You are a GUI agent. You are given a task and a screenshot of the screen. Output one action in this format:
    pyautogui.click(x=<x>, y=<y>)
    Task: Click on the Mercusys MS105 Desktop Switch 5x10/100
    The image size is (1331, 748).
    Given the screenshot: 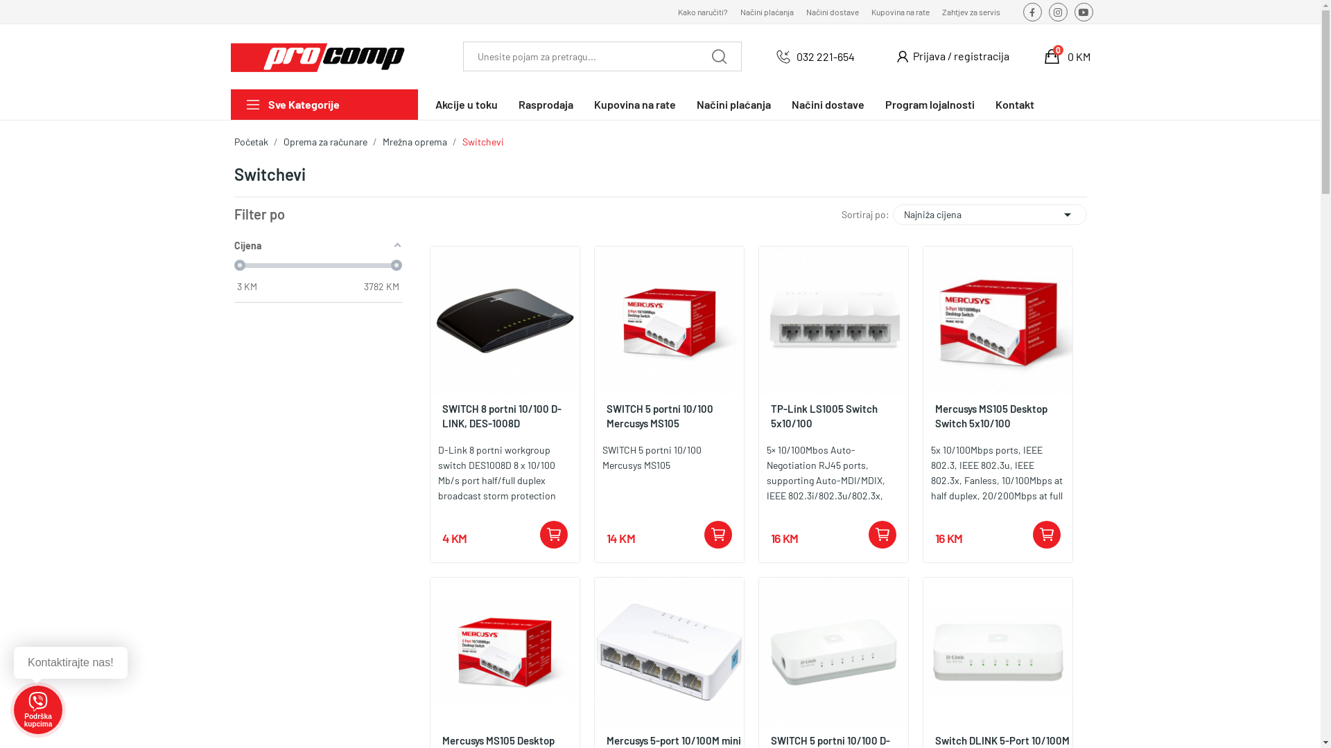 What is the action you would take?
    pyautogui.click(x=998, y=416)
    